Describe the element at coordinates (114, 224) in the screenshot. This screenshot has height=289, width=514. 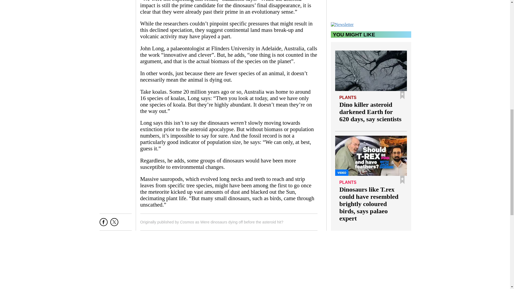
I see `Tweet` at that location.